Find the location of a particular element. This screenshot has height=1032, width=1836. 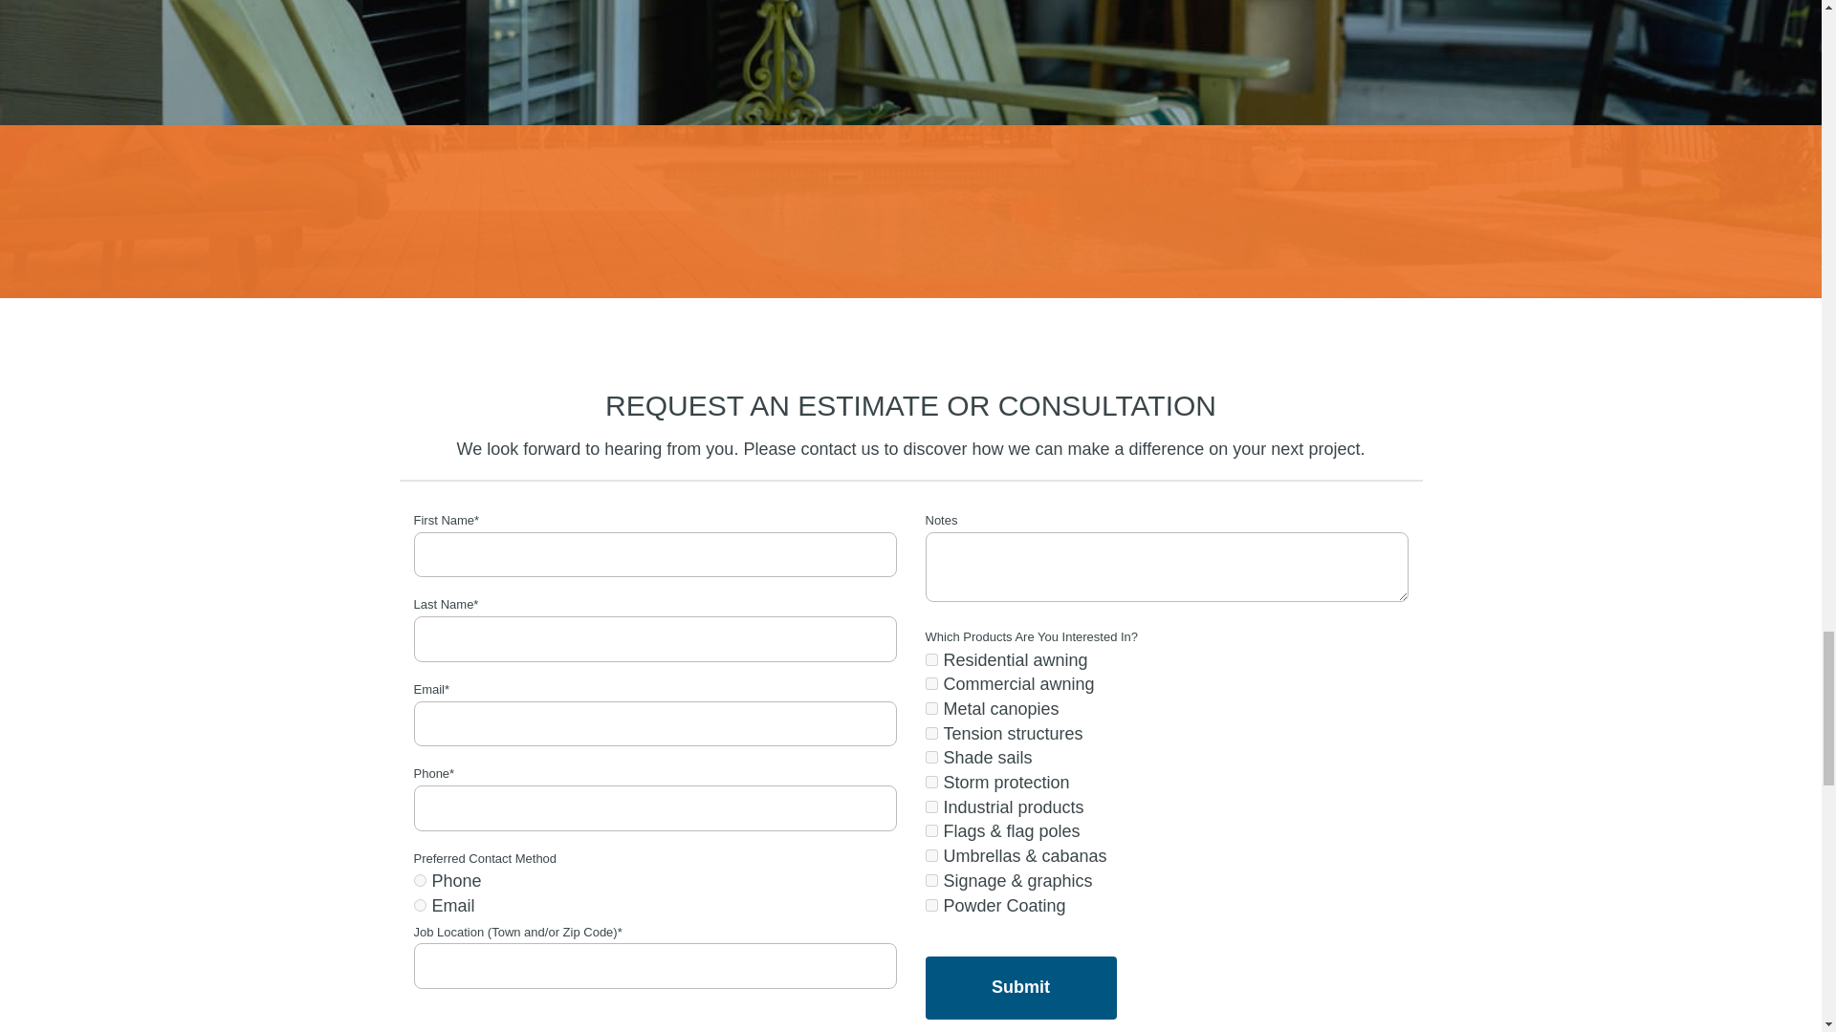

Powder Coating is located at coordinates (931, 904).